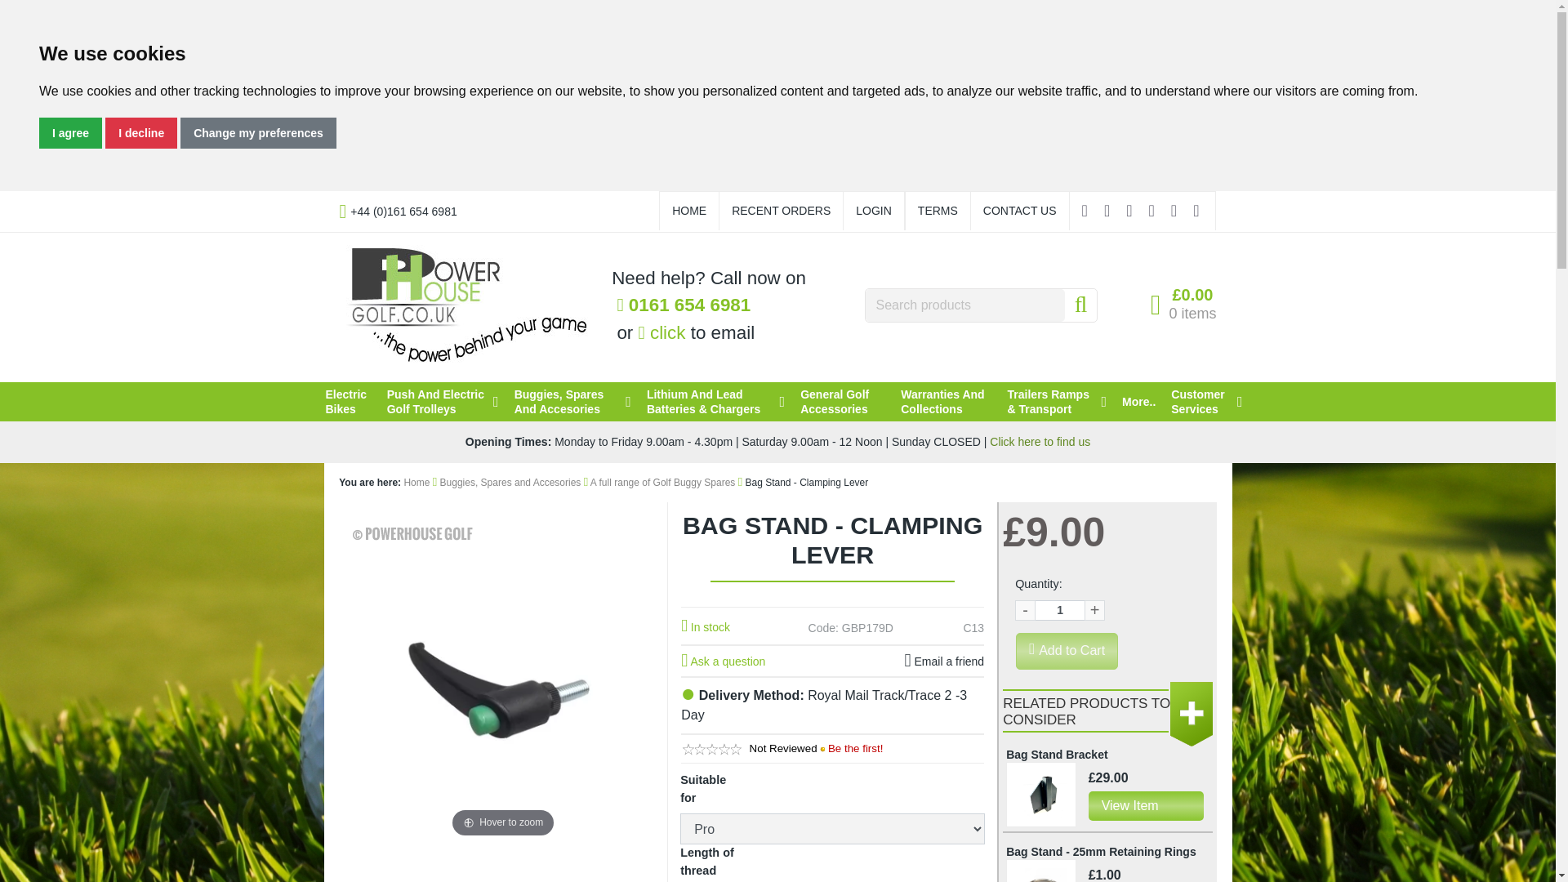  Describe the element at coordinates (443, 402) in the screenshot. I see `Push And Electric Golf Trolleys` at that location.